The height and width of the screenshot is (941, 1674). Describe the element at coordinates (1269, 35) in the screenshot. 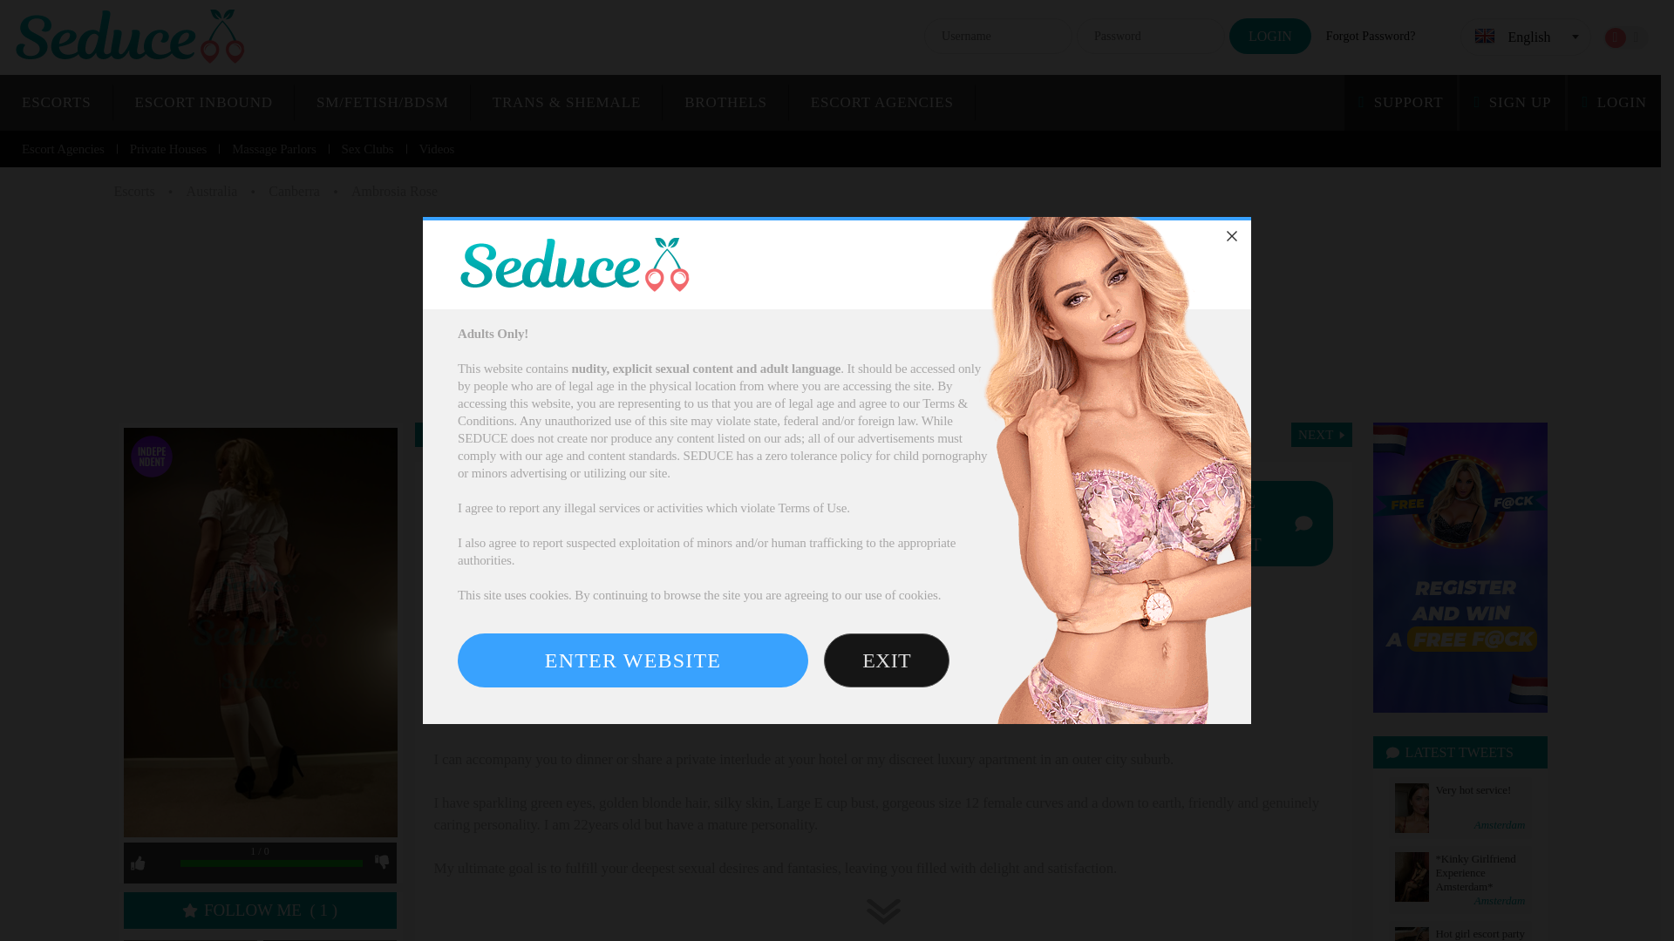

I see `Login` at that location.